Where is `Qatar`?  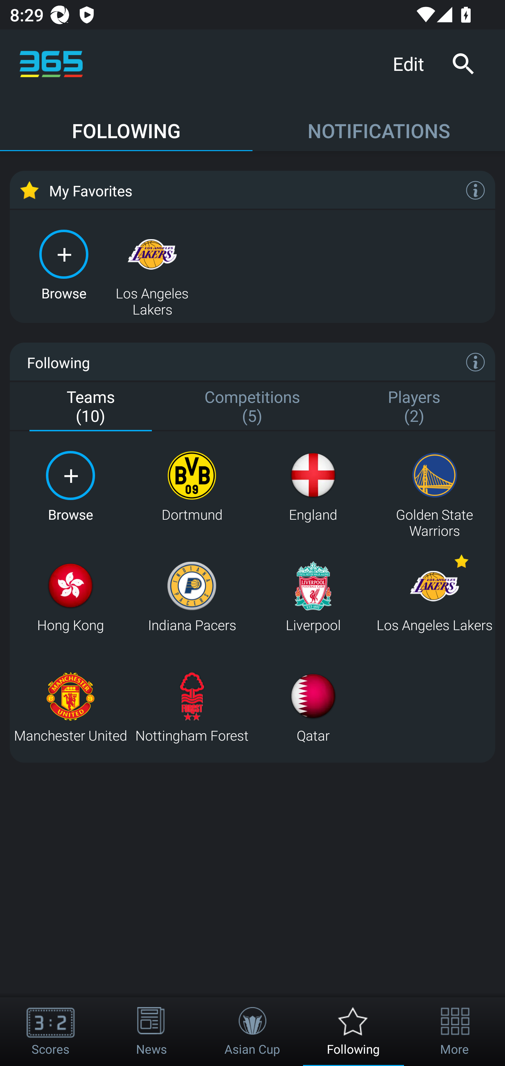
Qatar is located at coordinates (313, 707).